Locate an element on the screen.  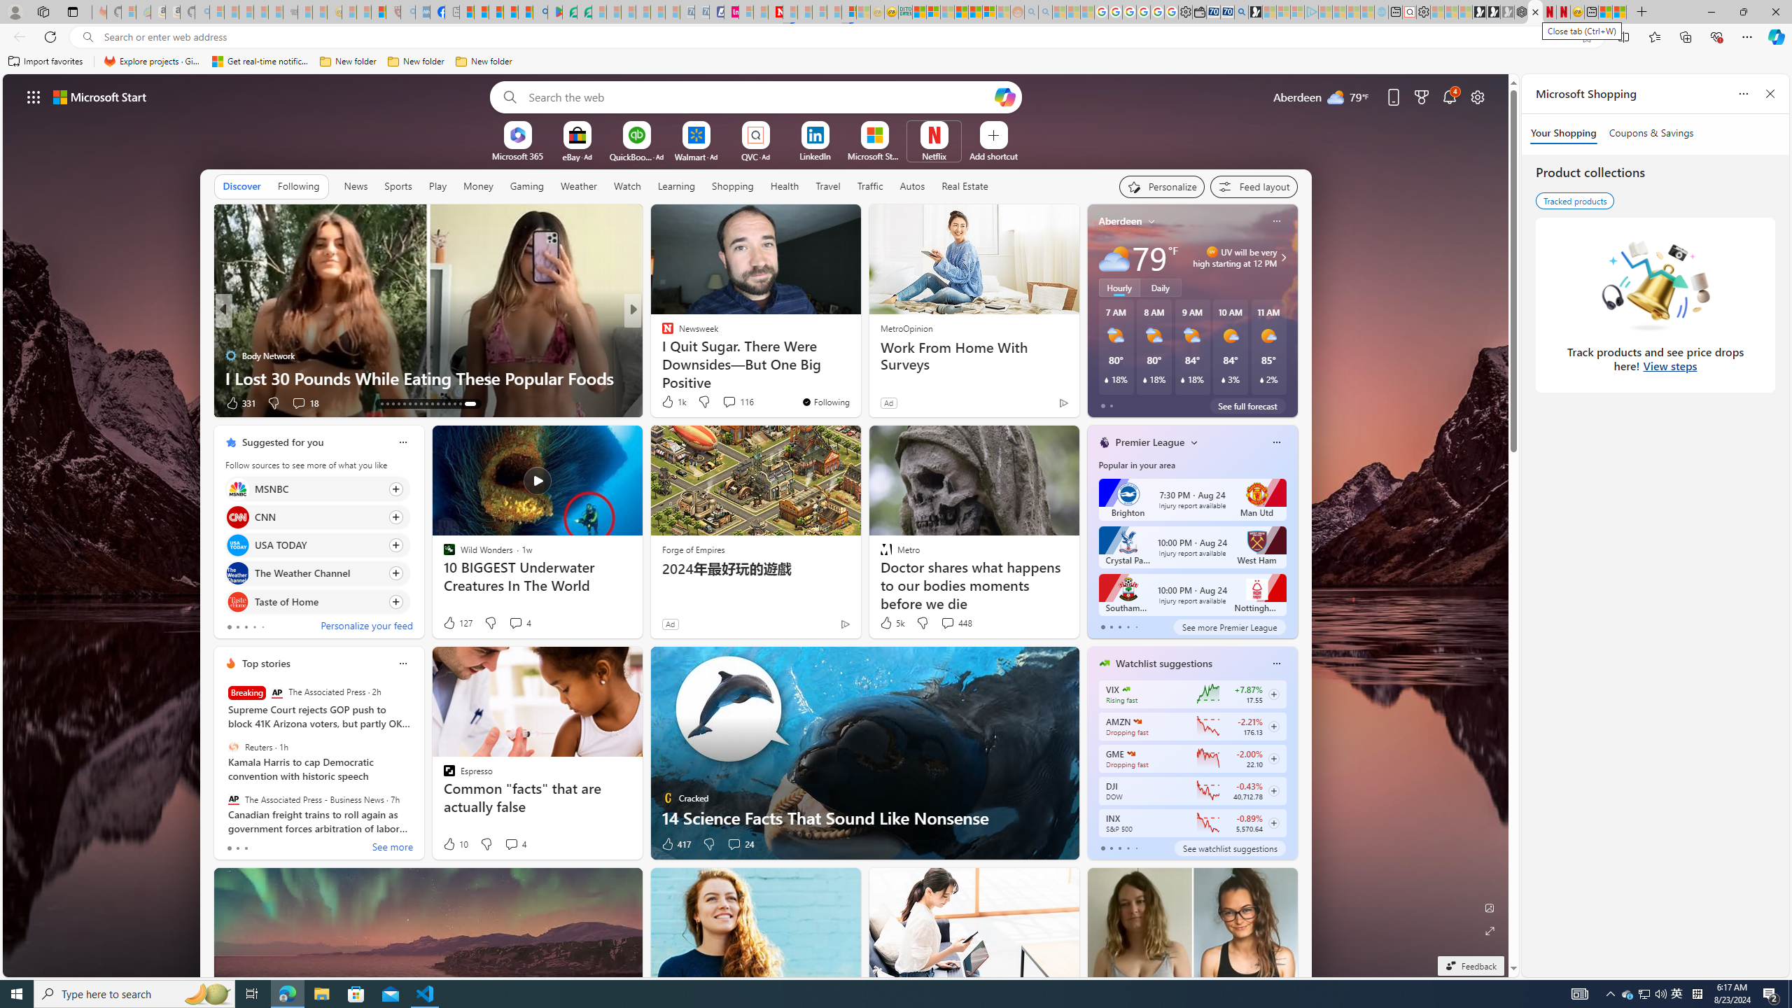
See full forecast is located at coordinates (1248, 405).